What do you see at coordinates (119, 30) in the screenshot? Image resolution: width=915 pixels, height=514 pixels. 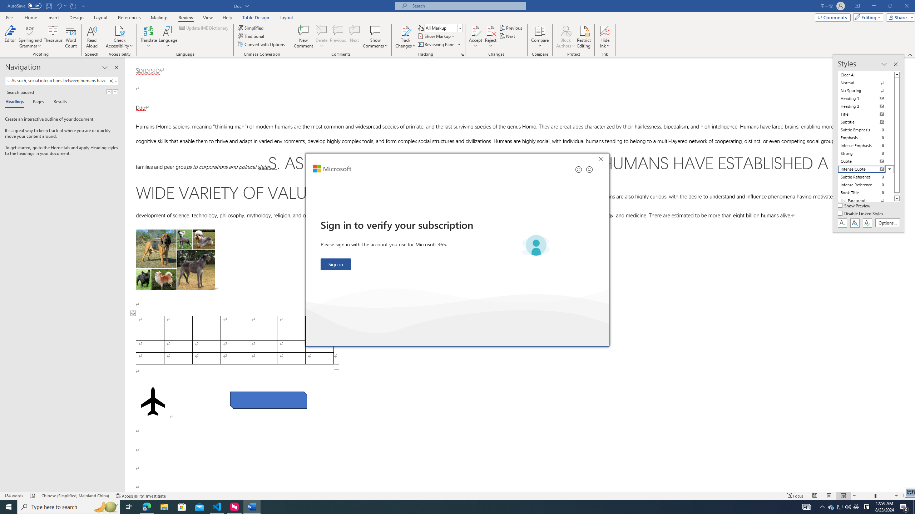 I see `Check Accessibility` at bounding box center [119, 30].